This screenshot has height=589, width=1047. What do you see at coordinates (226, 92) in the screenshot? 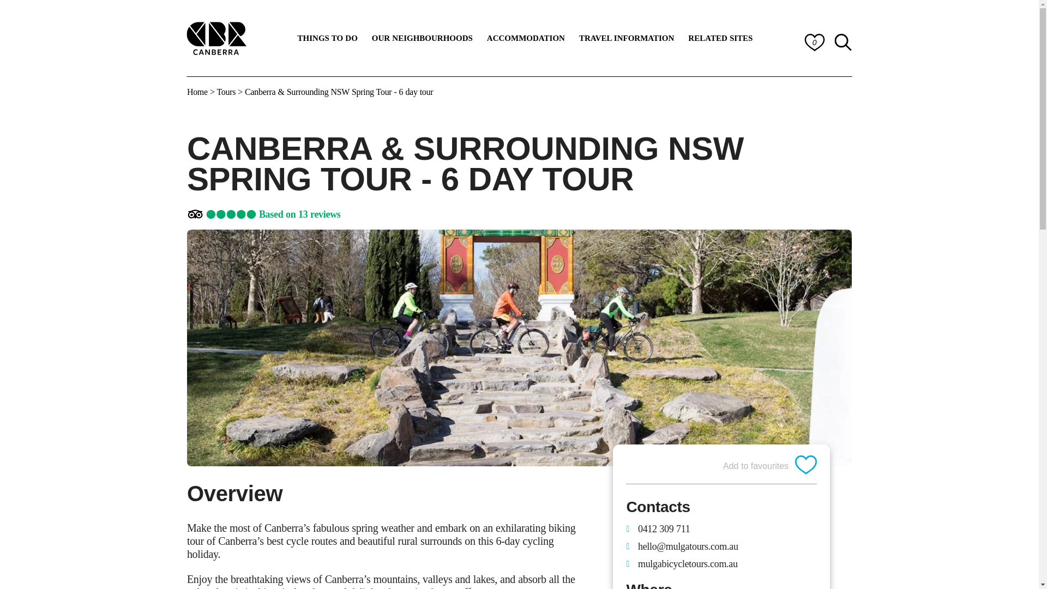
I see `Tours` at bounding box center [226, 92].